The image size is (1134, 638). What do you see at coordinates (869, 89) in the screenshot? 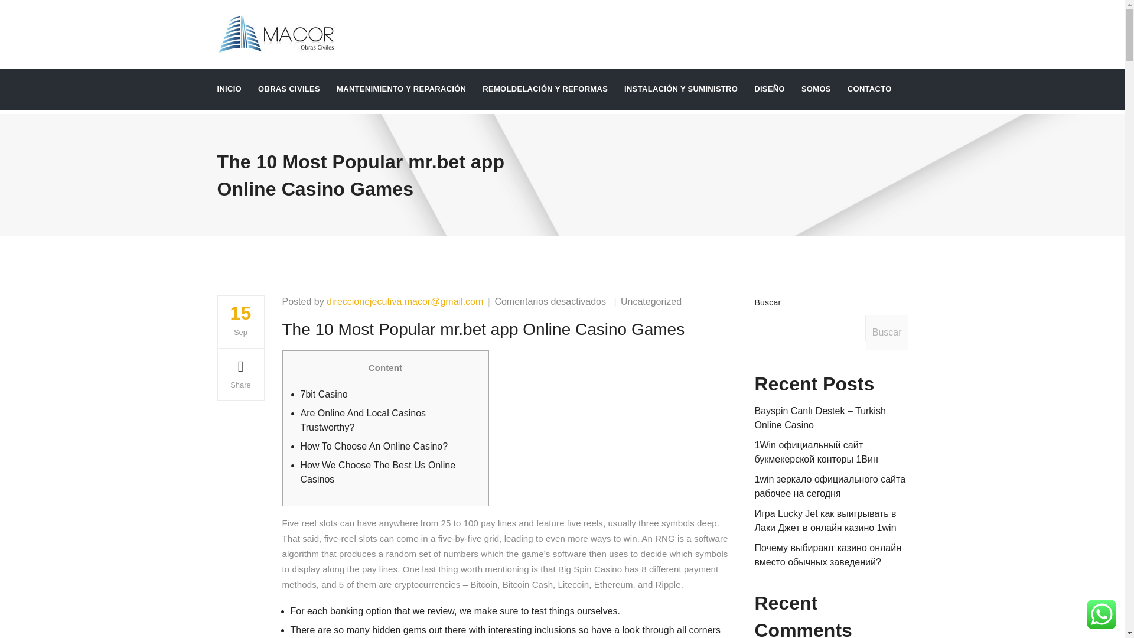
I see `CONTACTO` at bounding box center [869, 89].